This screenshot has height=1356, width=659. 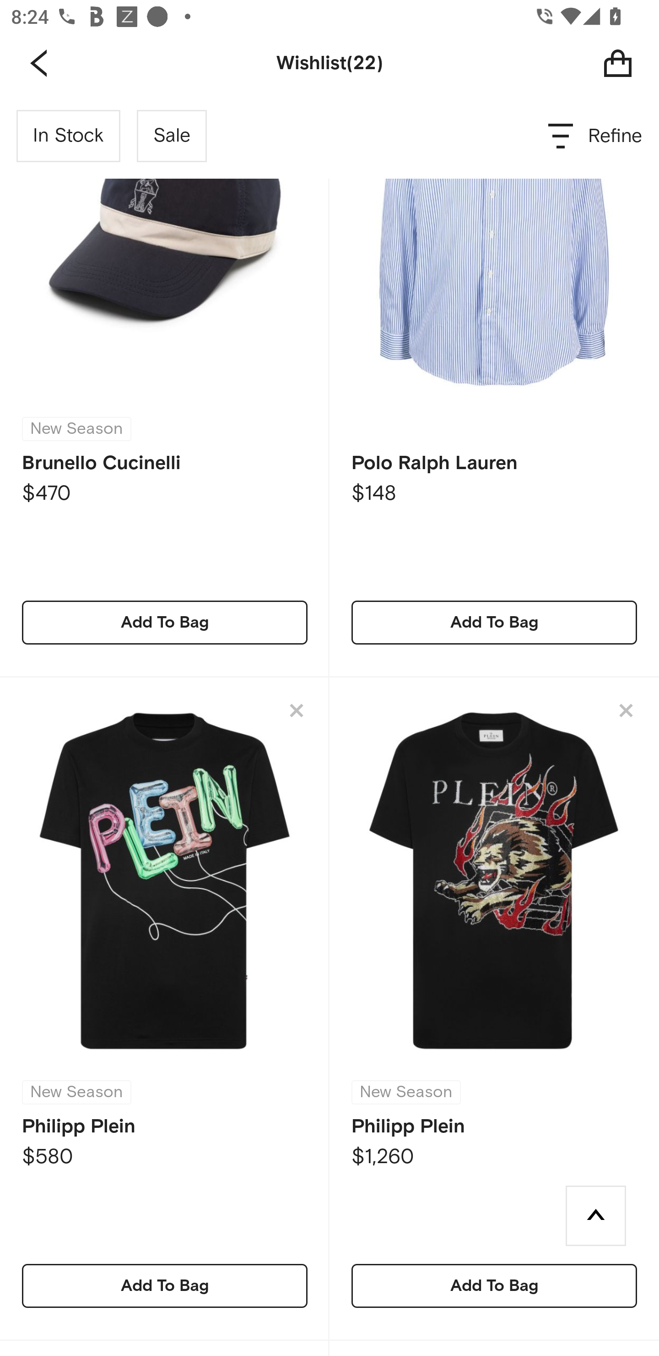 I want to click on Add To Bag, so click(x=494, y=1286).